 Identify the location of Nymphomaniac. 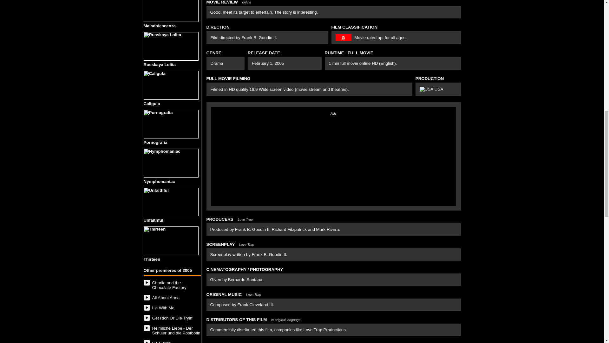
(172, 166).